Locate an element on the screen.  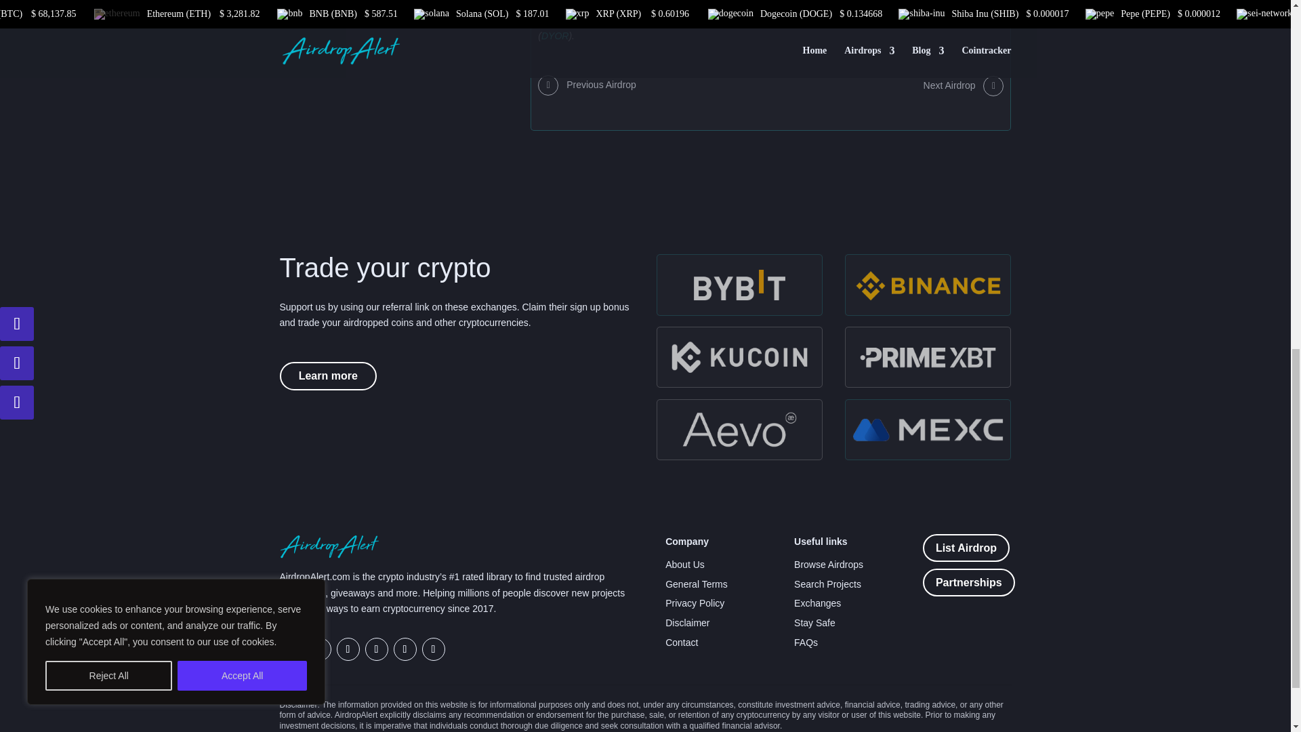
AA-logos-aevo is located at coordinates (739, 430).